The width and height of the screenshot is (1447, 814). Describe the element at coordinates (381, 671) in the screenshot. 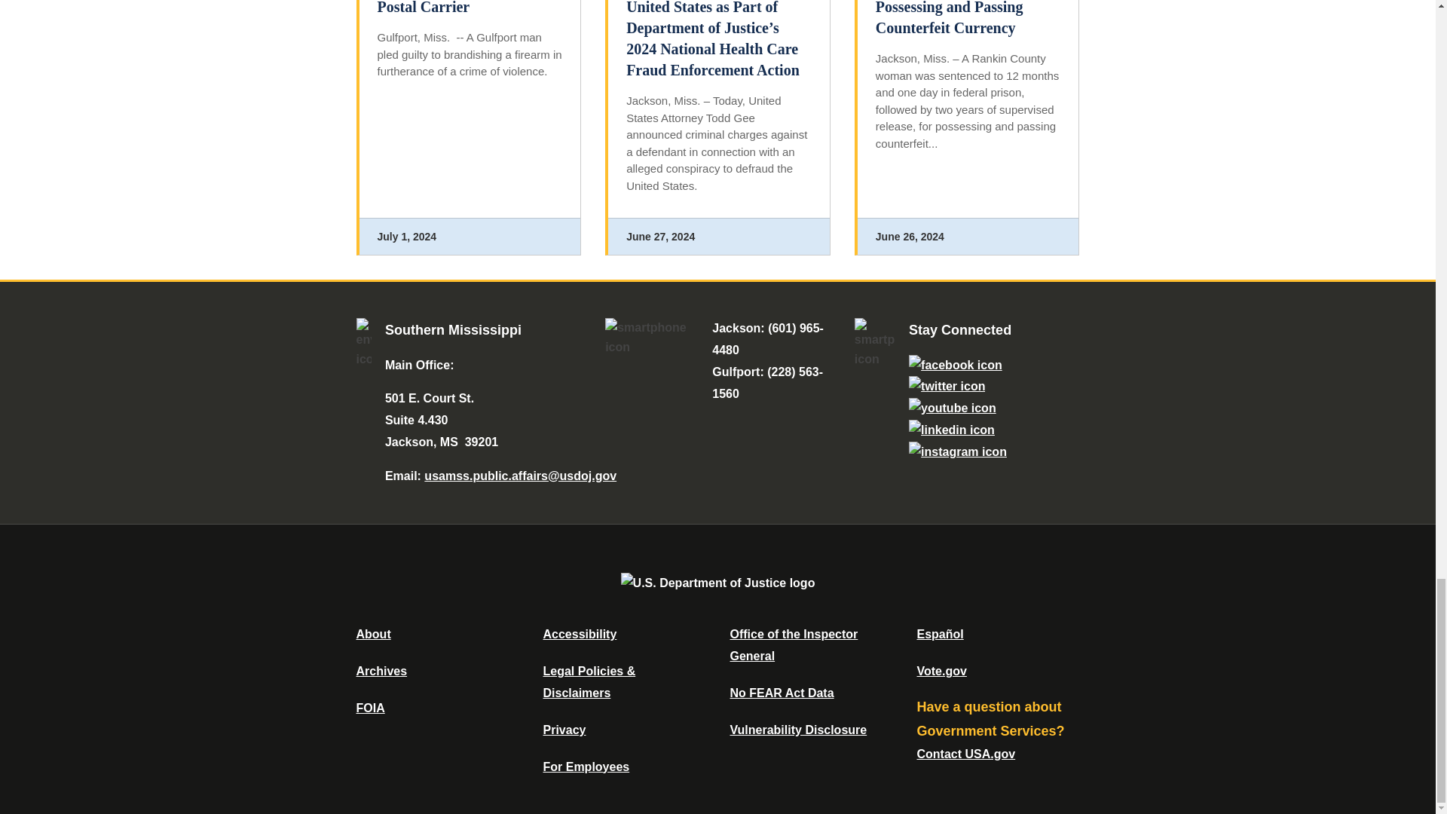

I see `Department of Justice Archive` at that location.